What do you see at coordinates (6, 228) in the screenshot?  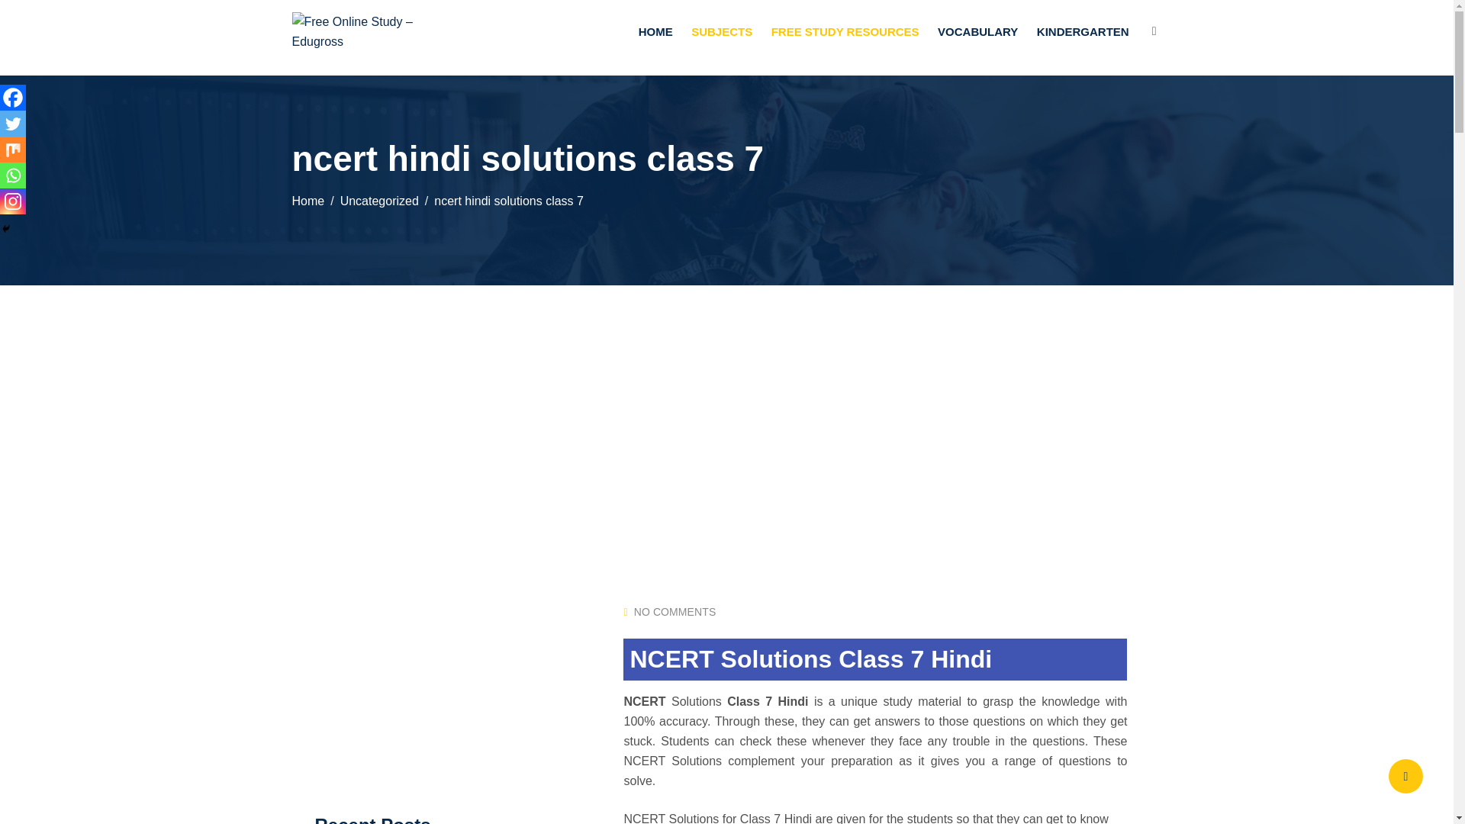 I see `Hide` at bounding box center [6, 228].